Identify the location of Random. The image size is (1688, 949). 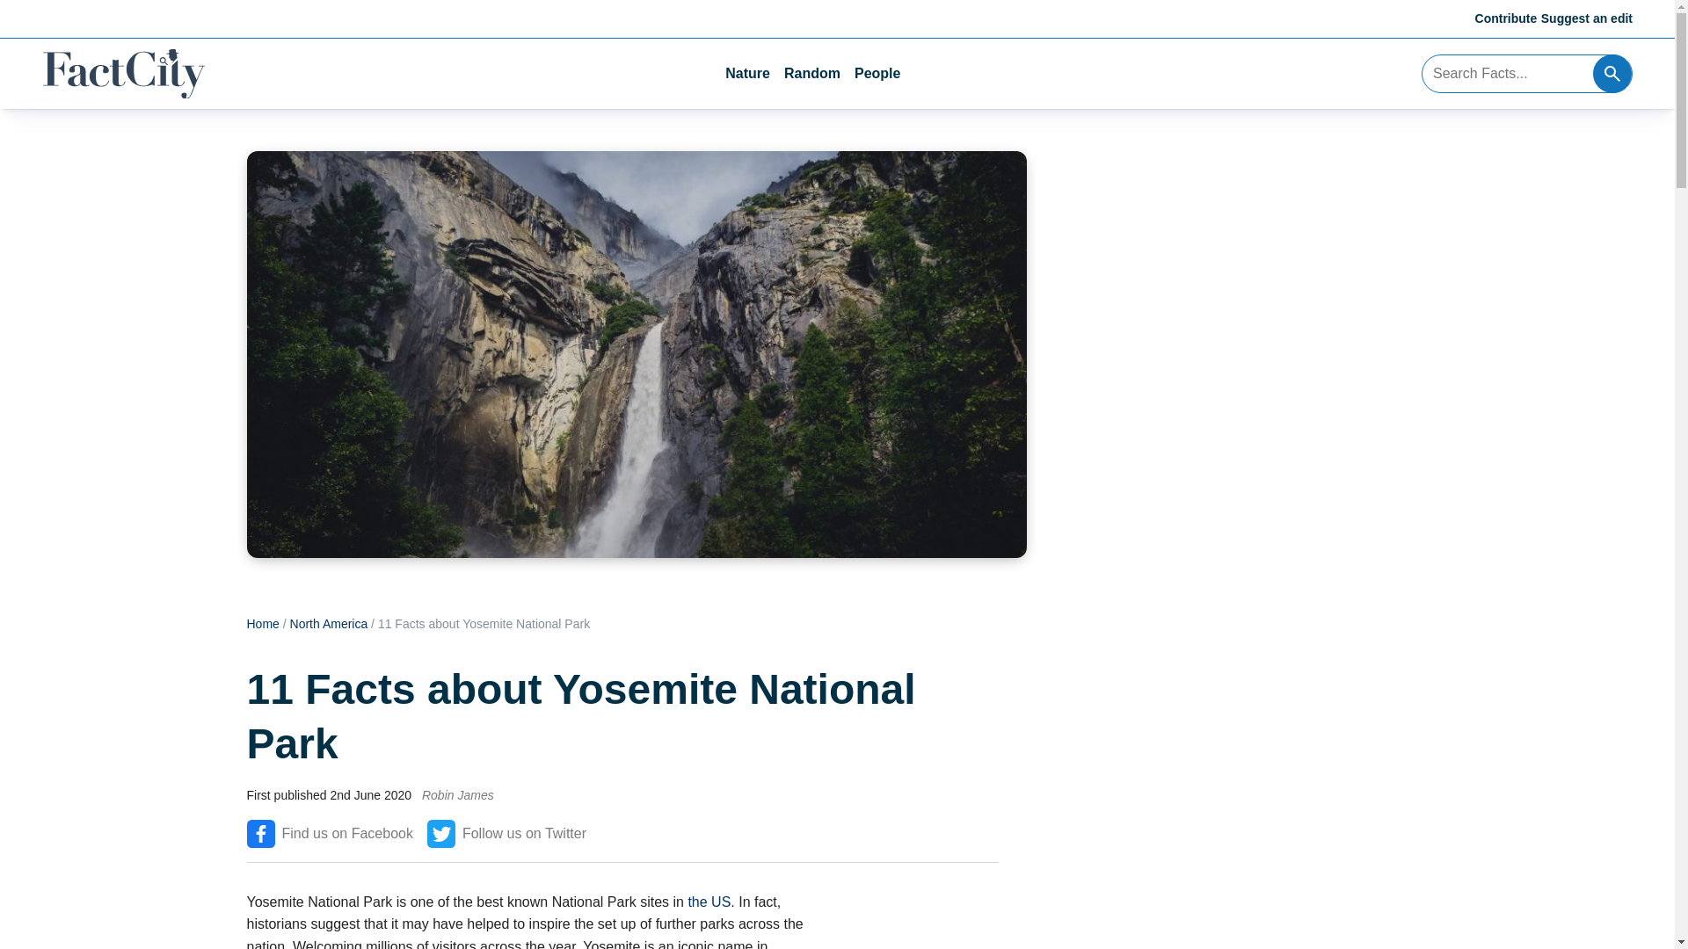
(812, 74).